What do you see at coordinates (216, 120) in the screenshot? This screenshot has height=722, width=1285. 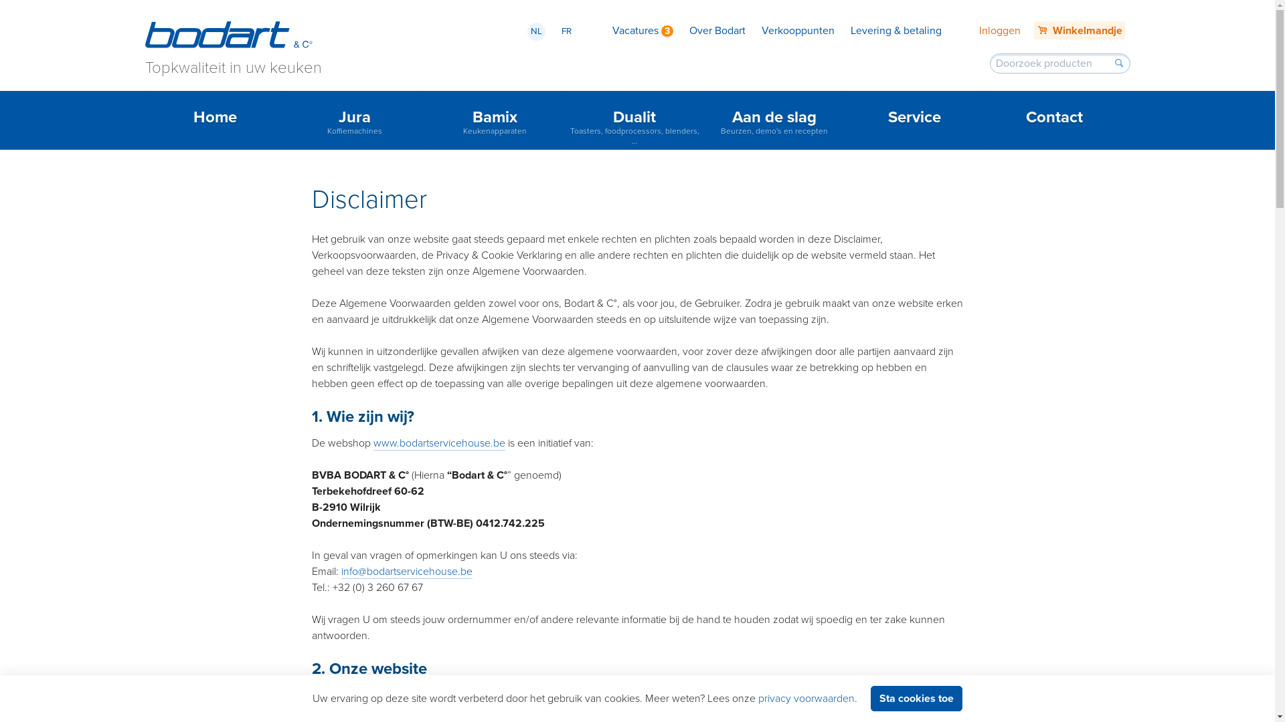 I see `Home` at bounding box center [216, 120].